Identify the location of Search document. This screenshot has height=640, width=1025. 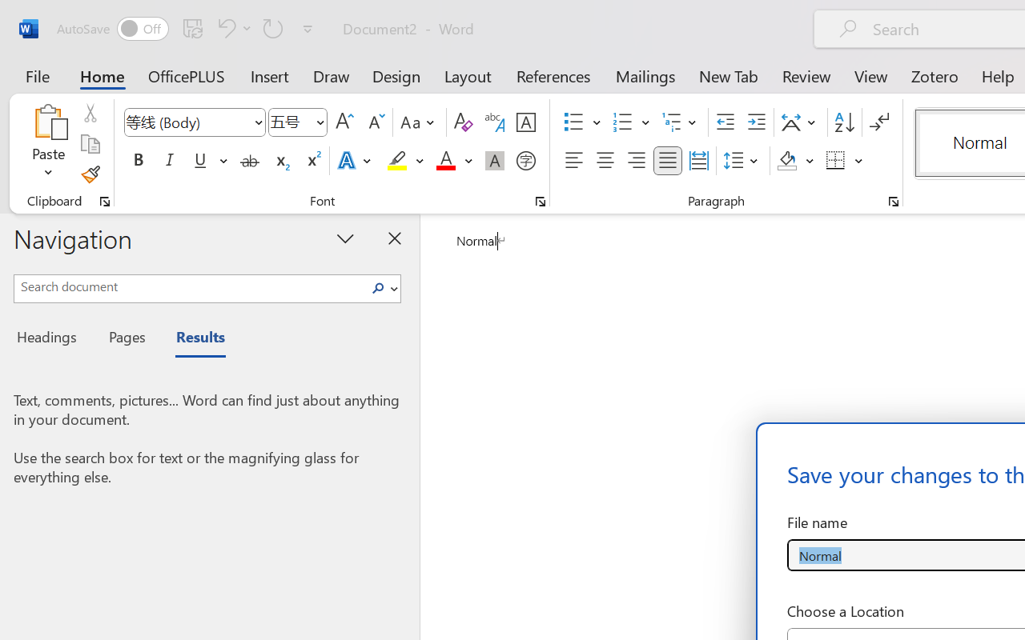
(189, 286).